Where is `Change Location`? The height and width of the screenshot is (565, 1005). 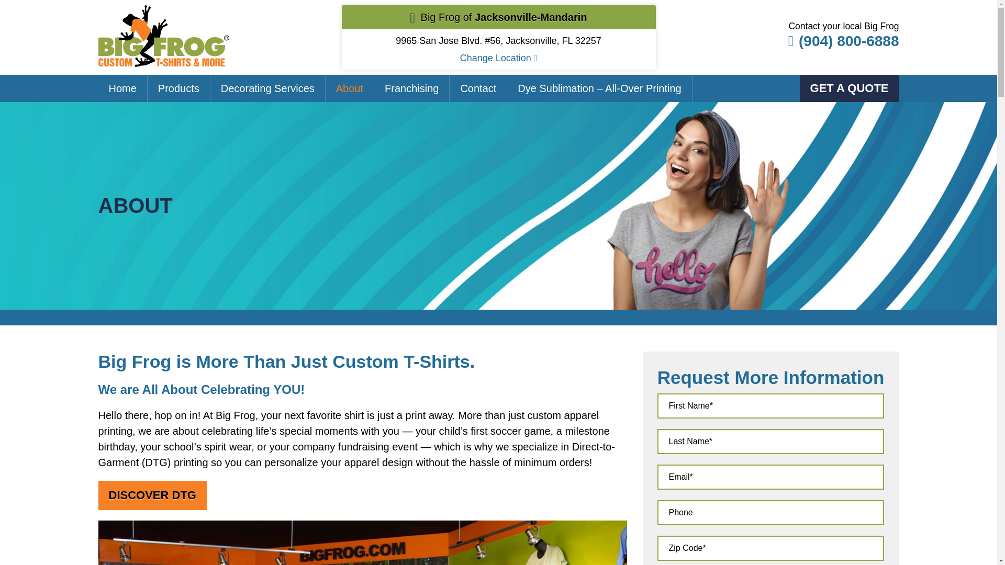 Change Location is located at coordinates (499, 58).